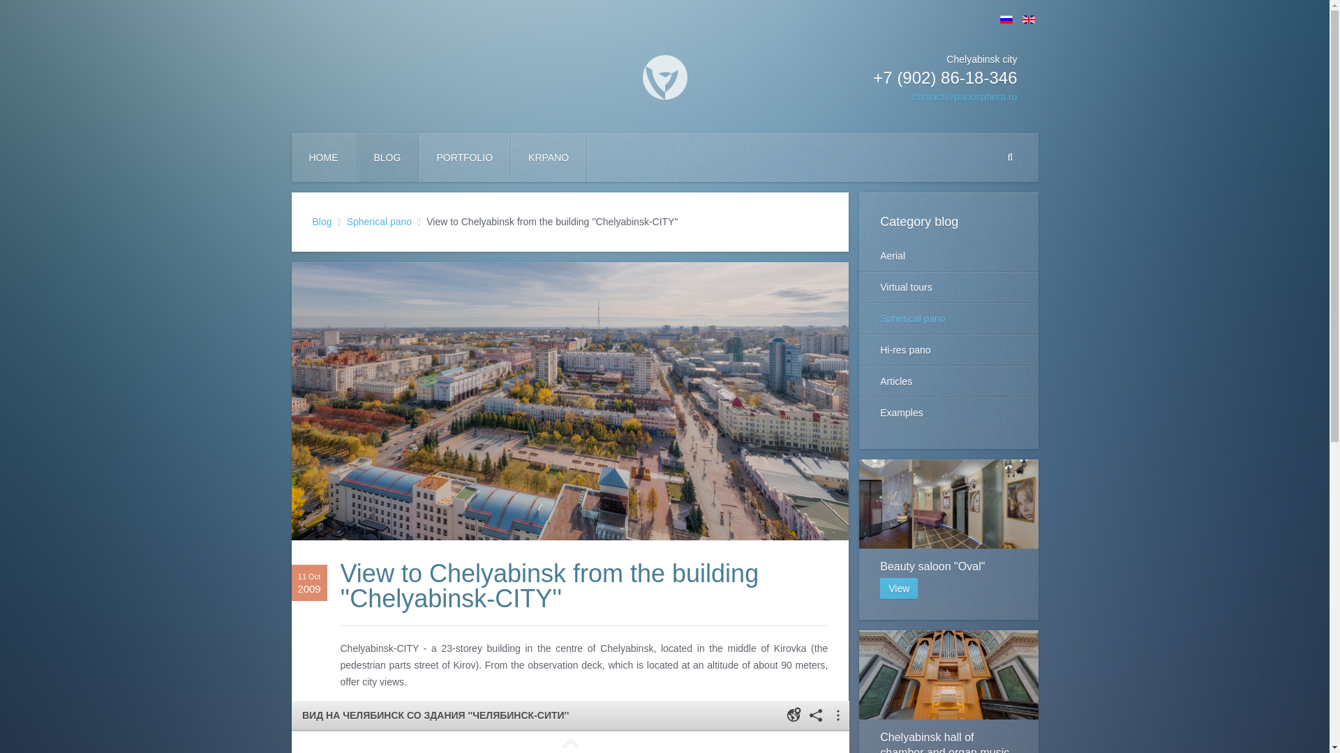  What do you see at coordinates (324, 158) in the screenshot?
I see `Articles` at bounding box center [324, 158].